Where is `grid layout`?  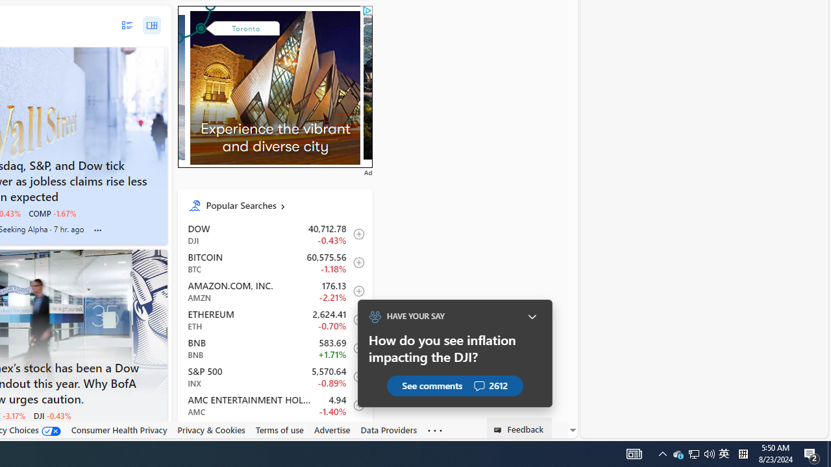
grid layout is located at coordinates (151, 25).